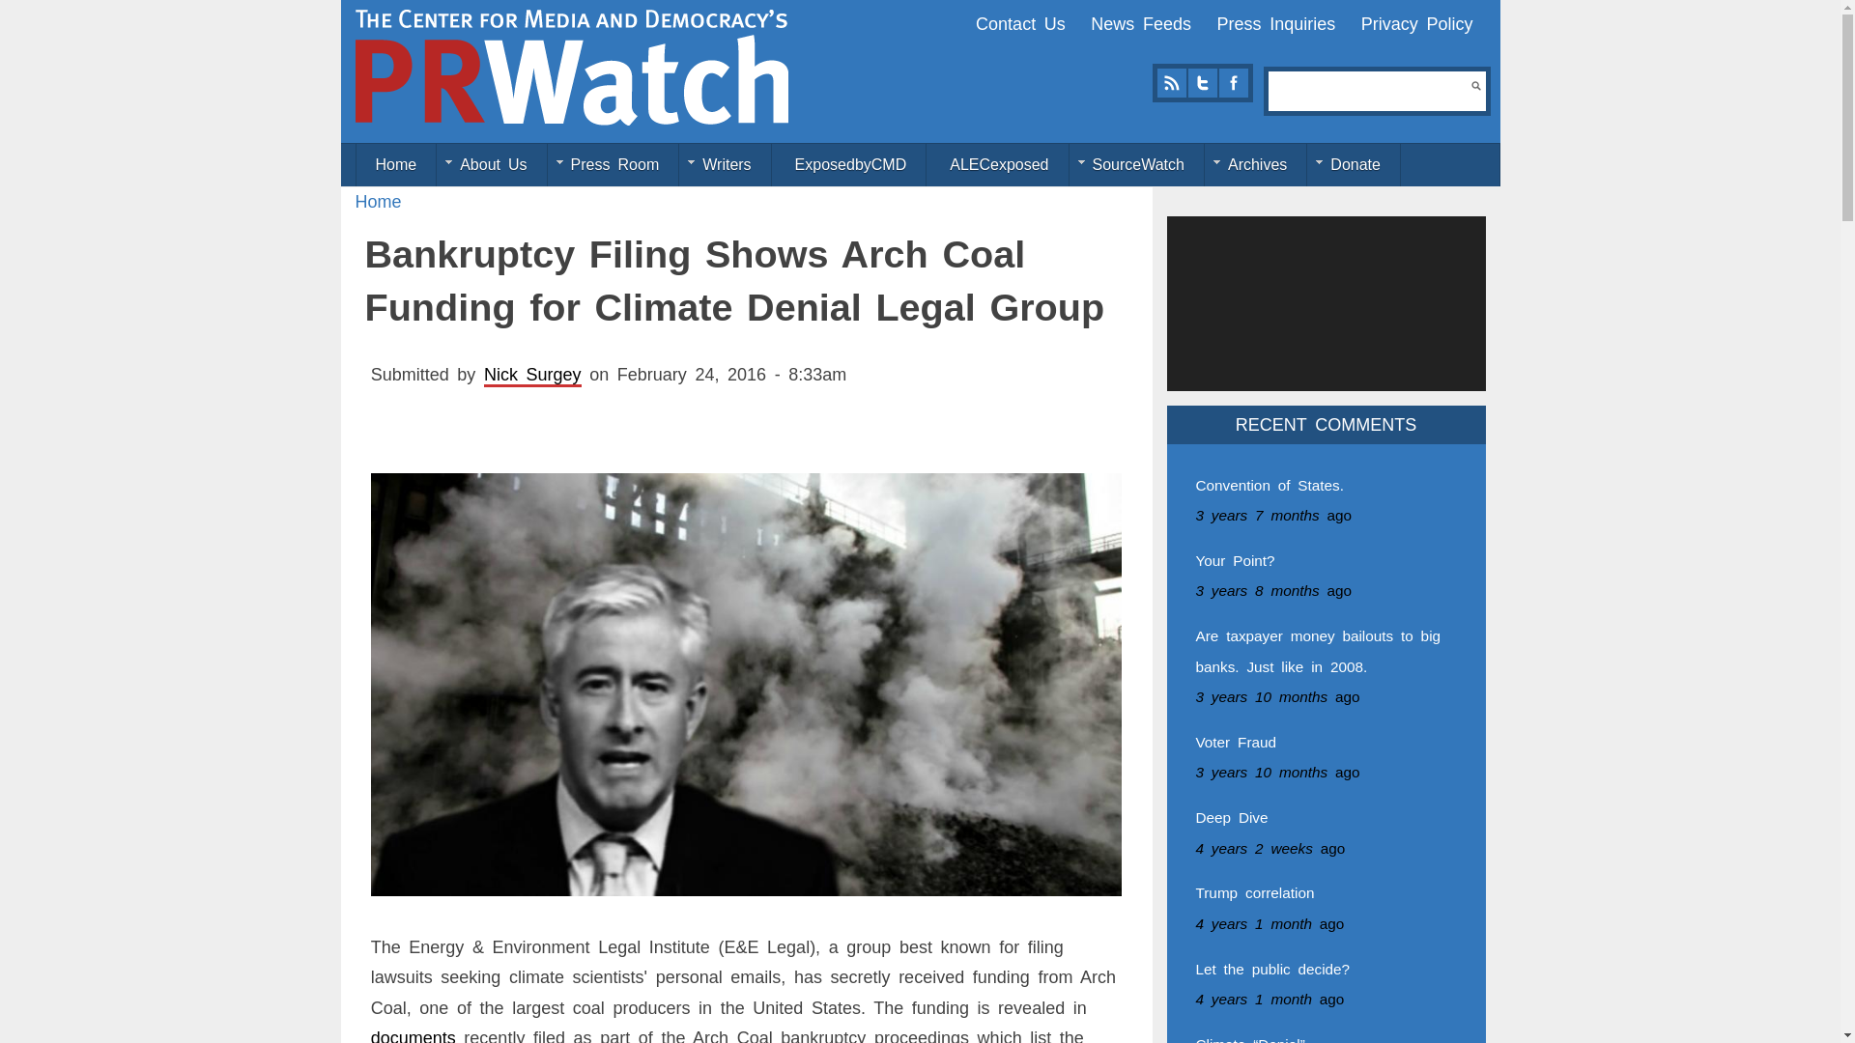 The width and height of the screenshot is (1855, 1043). I want to click on Nick Surgey, so click(533, 375).